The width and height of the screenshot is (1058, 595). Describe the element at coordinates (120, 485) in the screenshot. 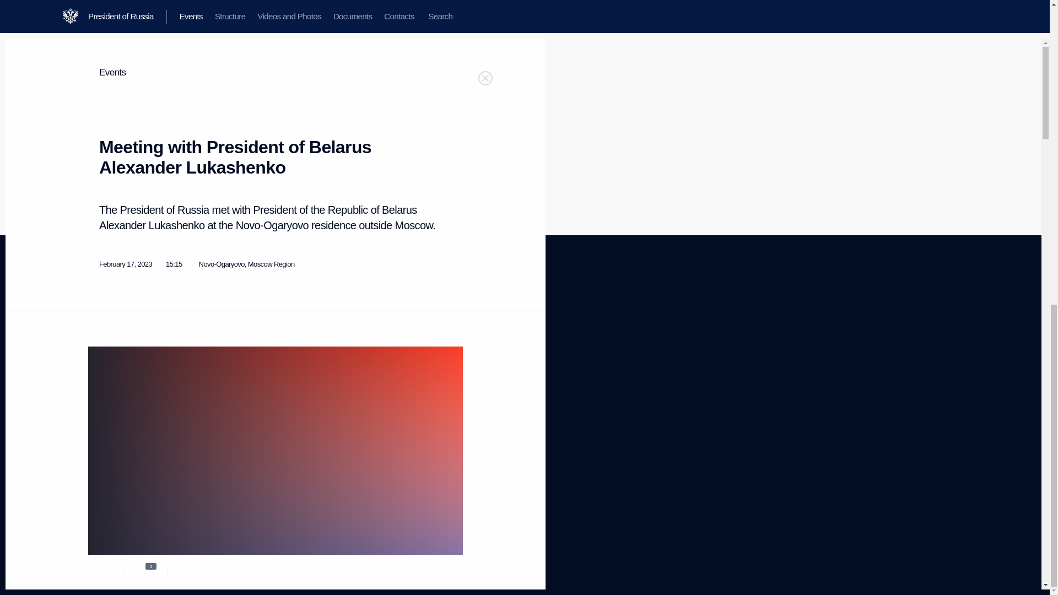

I see `The Constitution of Russia` at that location.